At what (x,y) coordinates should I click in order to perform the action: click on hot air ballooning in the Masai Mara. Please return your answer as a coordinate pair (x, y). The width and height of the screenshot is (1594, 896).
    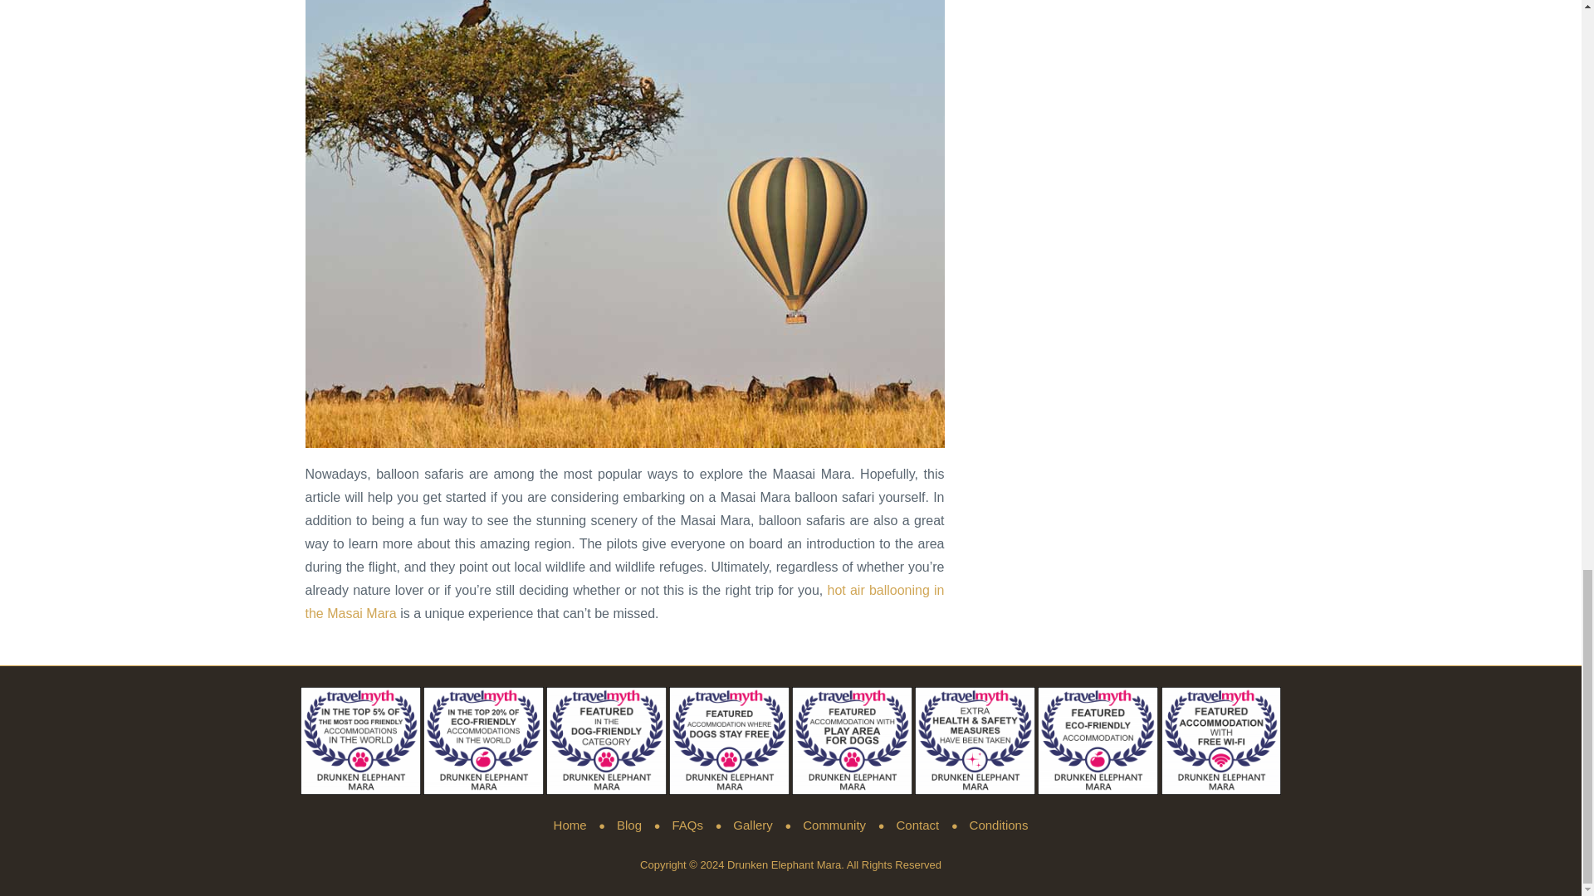
    Looking at the image, I should click on (625, 602).